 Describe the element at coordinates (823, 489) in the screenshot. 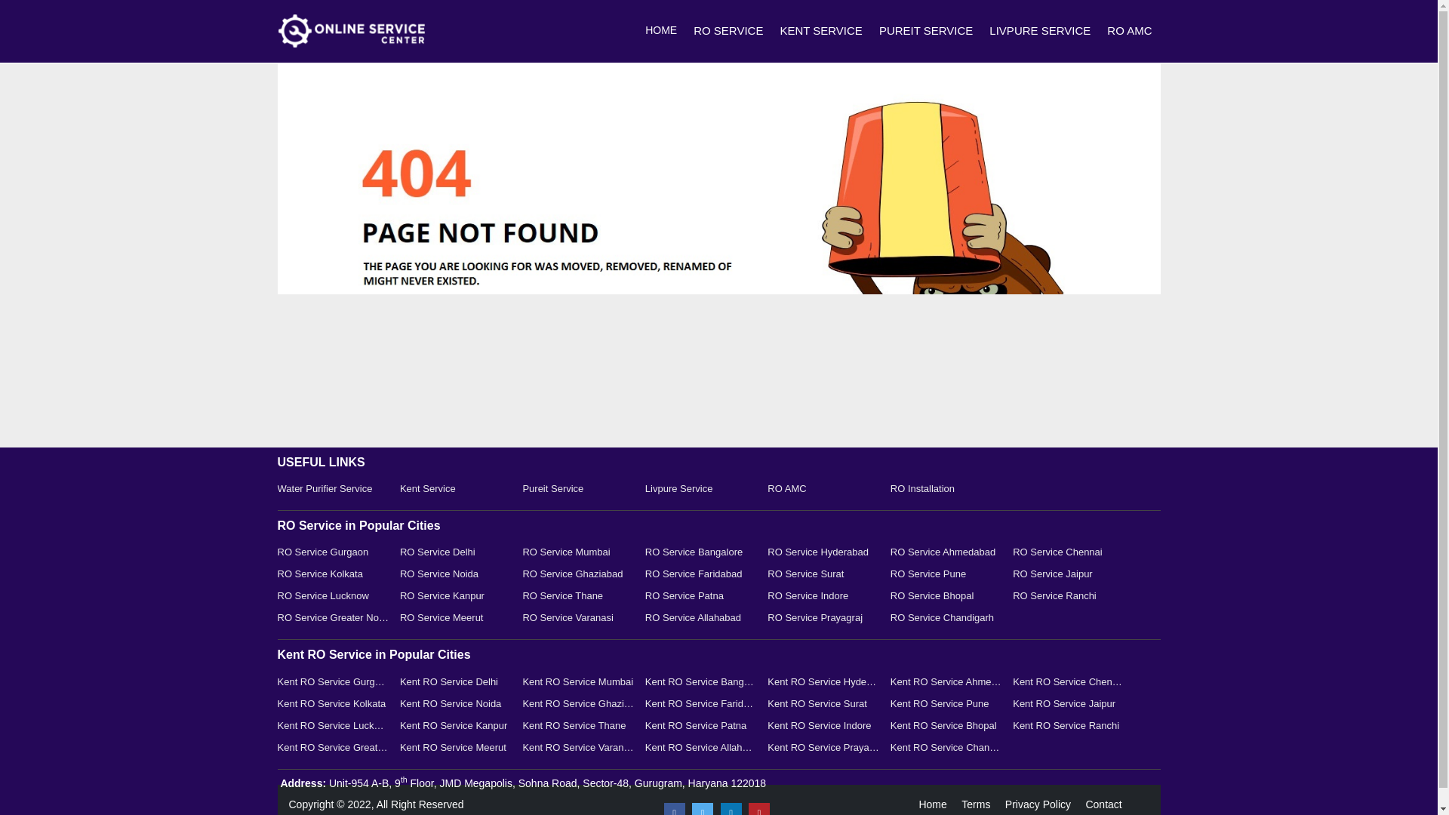

I see `RO AMC` at that location.